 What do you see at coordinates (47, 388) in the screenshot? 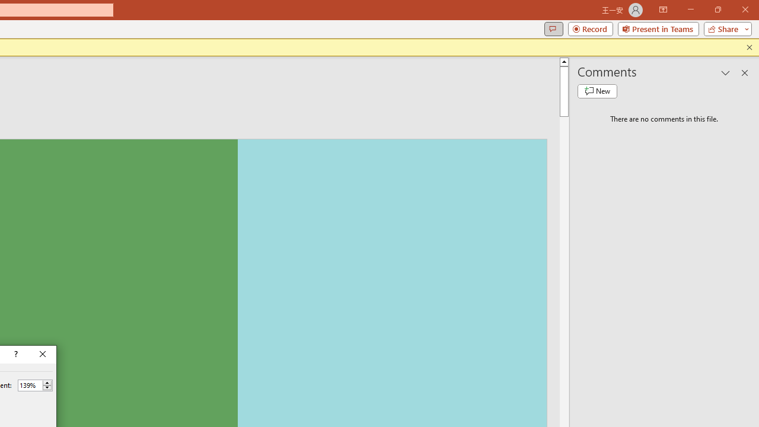
I see `Less` at bounding box center [47, 388].